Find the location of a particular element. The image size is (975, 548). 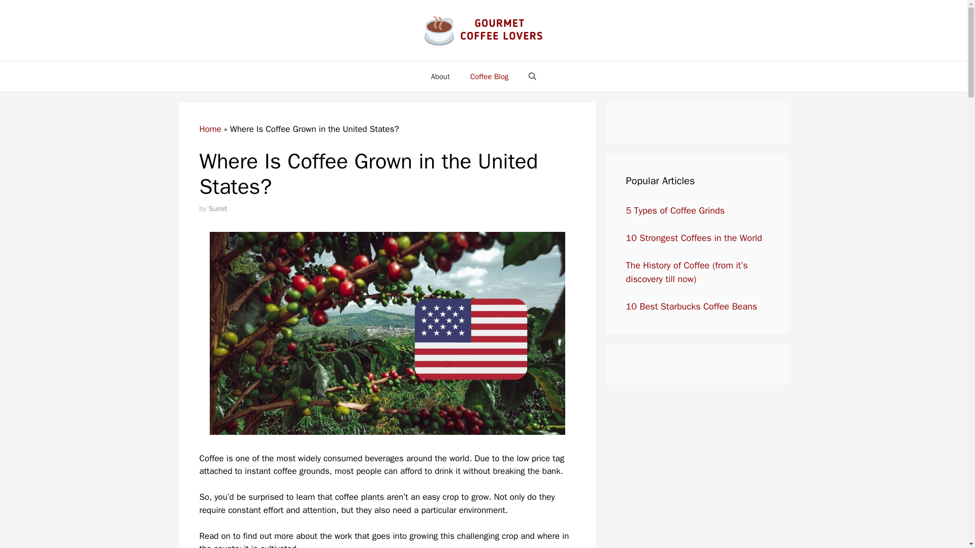

Coffee Blog is located at coordinates (490, 76).